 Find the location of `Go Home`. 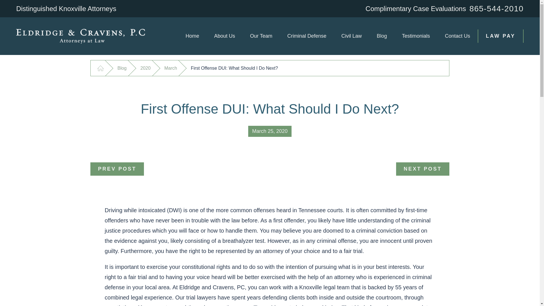

Go Home is located at coordinates (100, 68).